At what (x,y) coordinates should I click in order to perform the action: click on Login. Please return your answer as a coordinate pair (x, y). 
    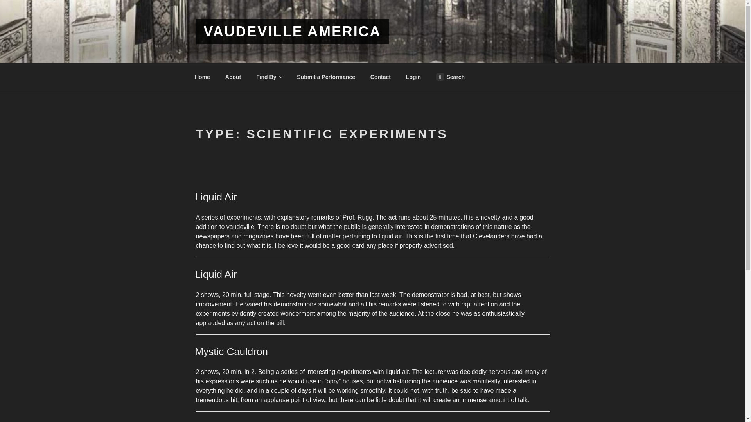
    Looking at the image, I should click on (413, 77).